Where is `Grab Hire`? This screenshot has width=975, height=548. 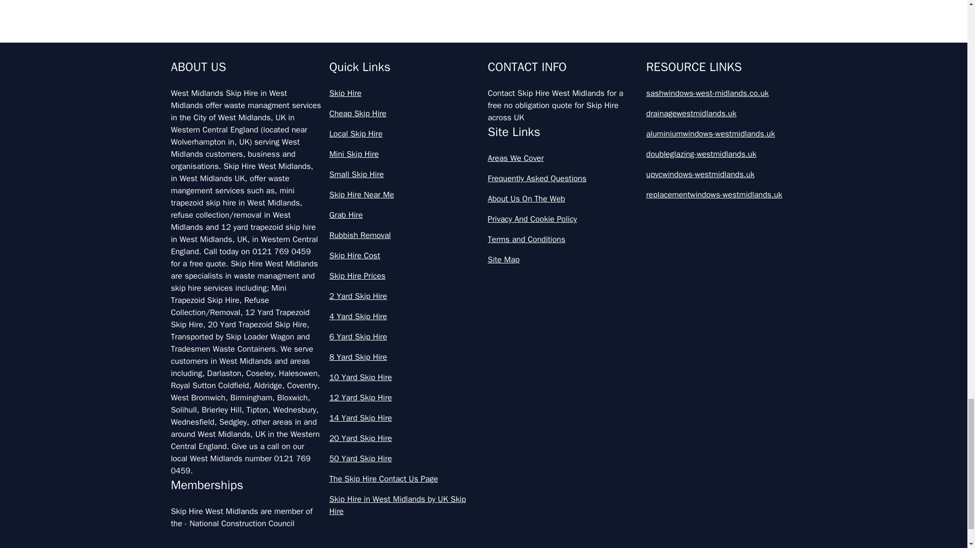
Grab Hire is located at coordinates (404, 215).